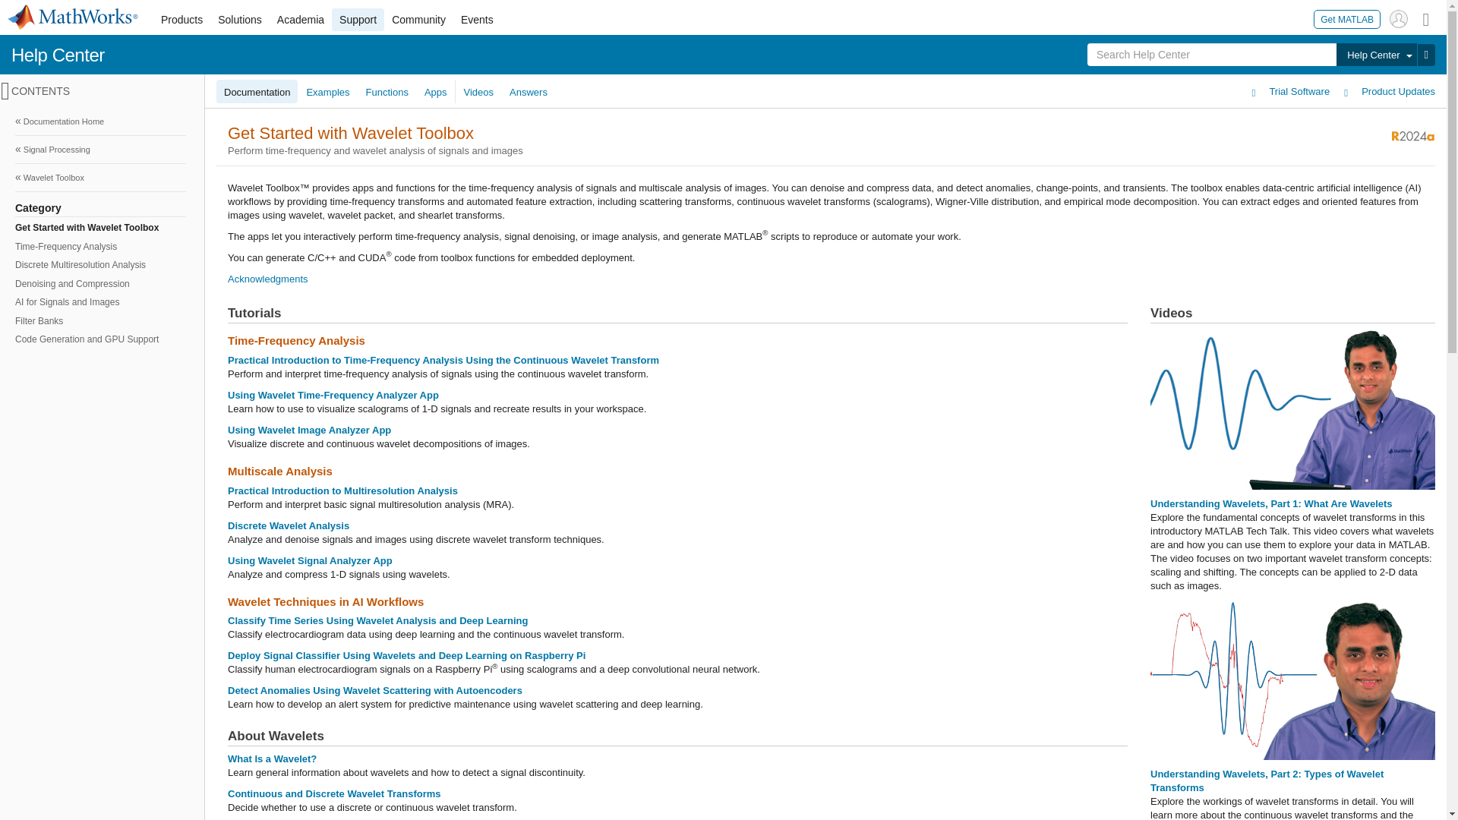 This screenshot has width=1458, height=820. What do you see at coordinates (100, 178) in the screenshot?
I see `Wavelet Toolbox` at bounding box center [100, 178].